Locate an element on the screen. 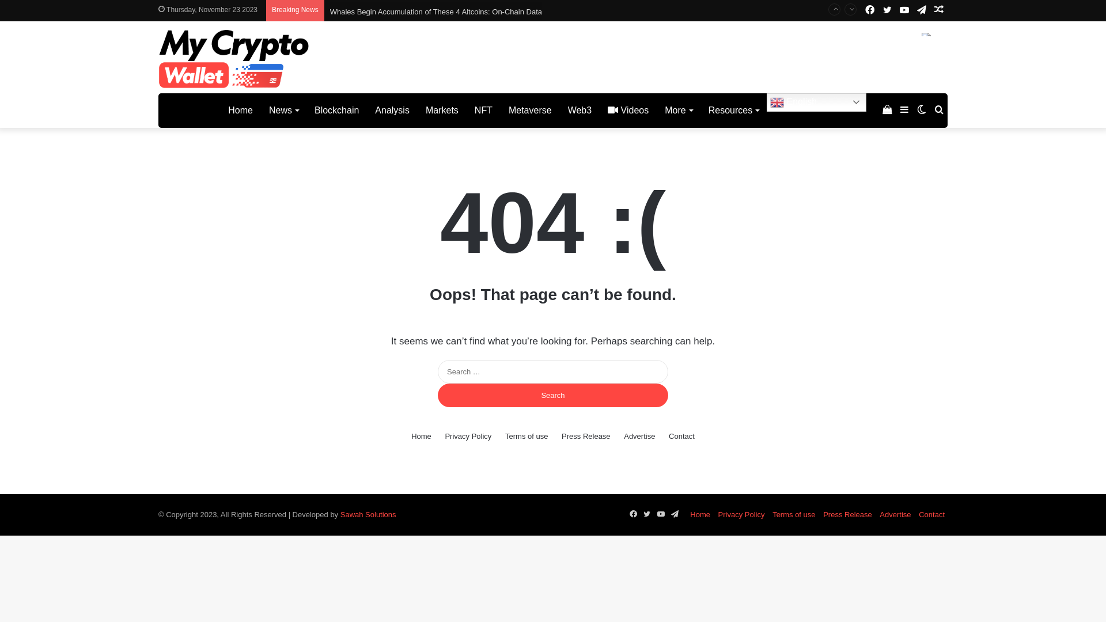  Home is located at coordinates (700, 515).